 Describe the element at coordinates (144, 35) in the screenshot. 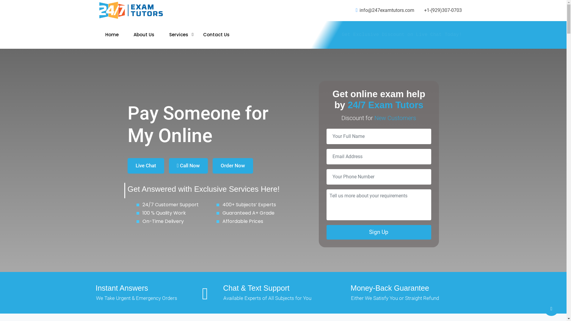

I see `About Us` at that location.